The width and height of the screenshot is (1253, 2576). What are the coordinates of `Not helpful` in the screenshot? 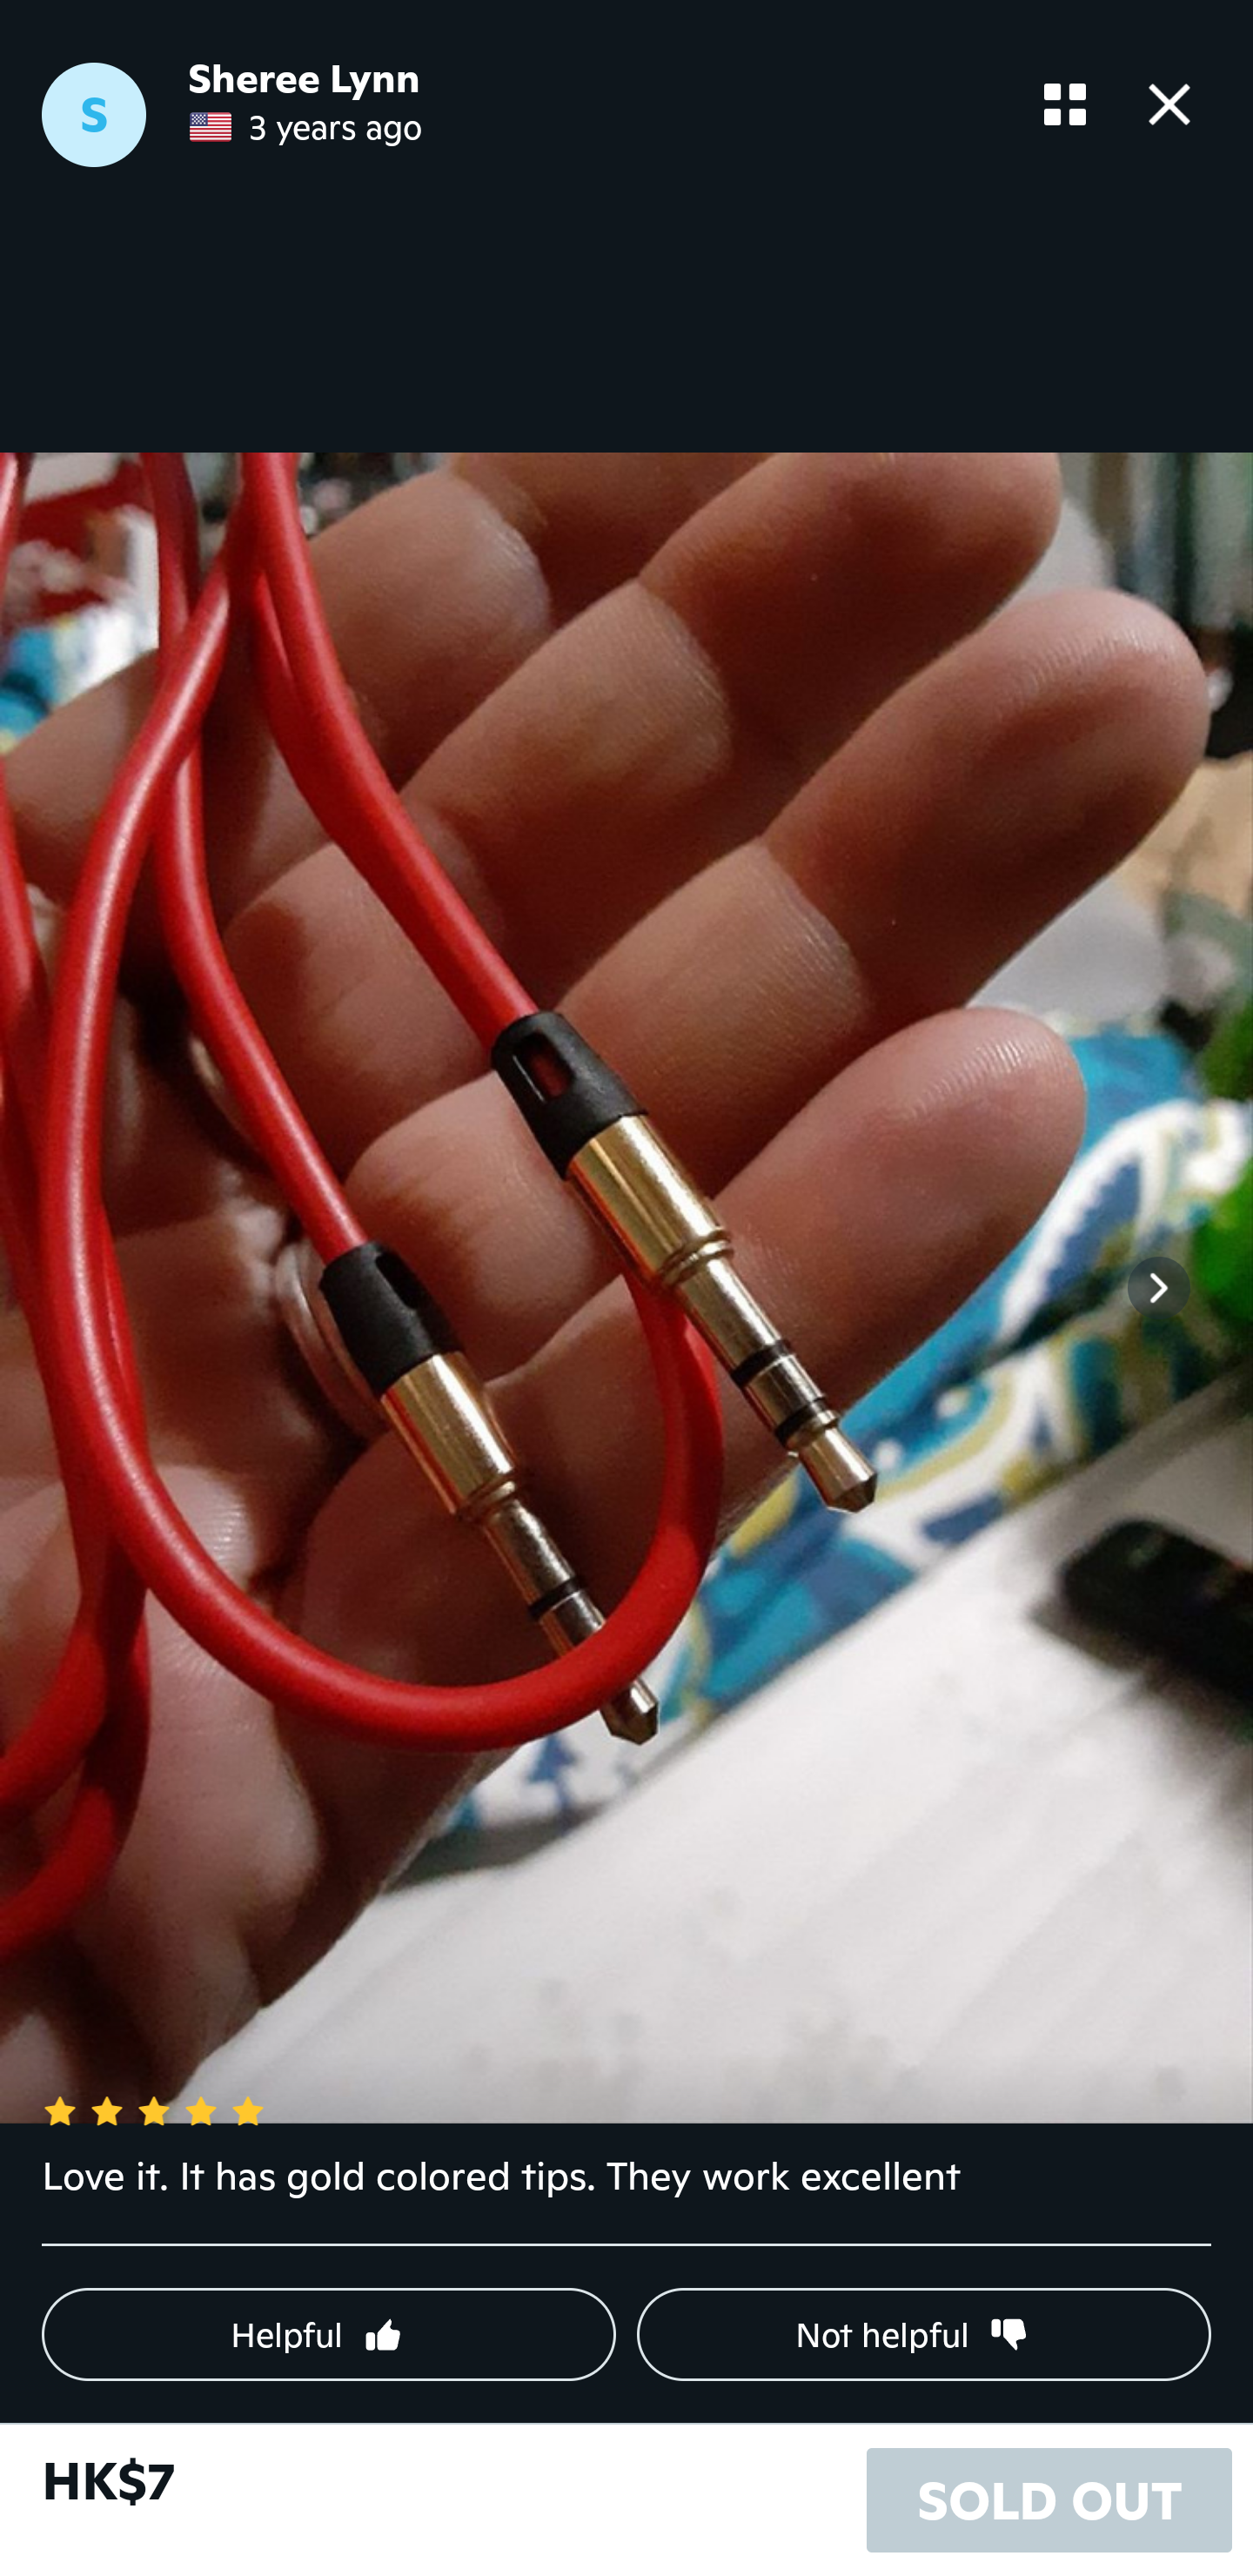 It's located at (924, 2334).